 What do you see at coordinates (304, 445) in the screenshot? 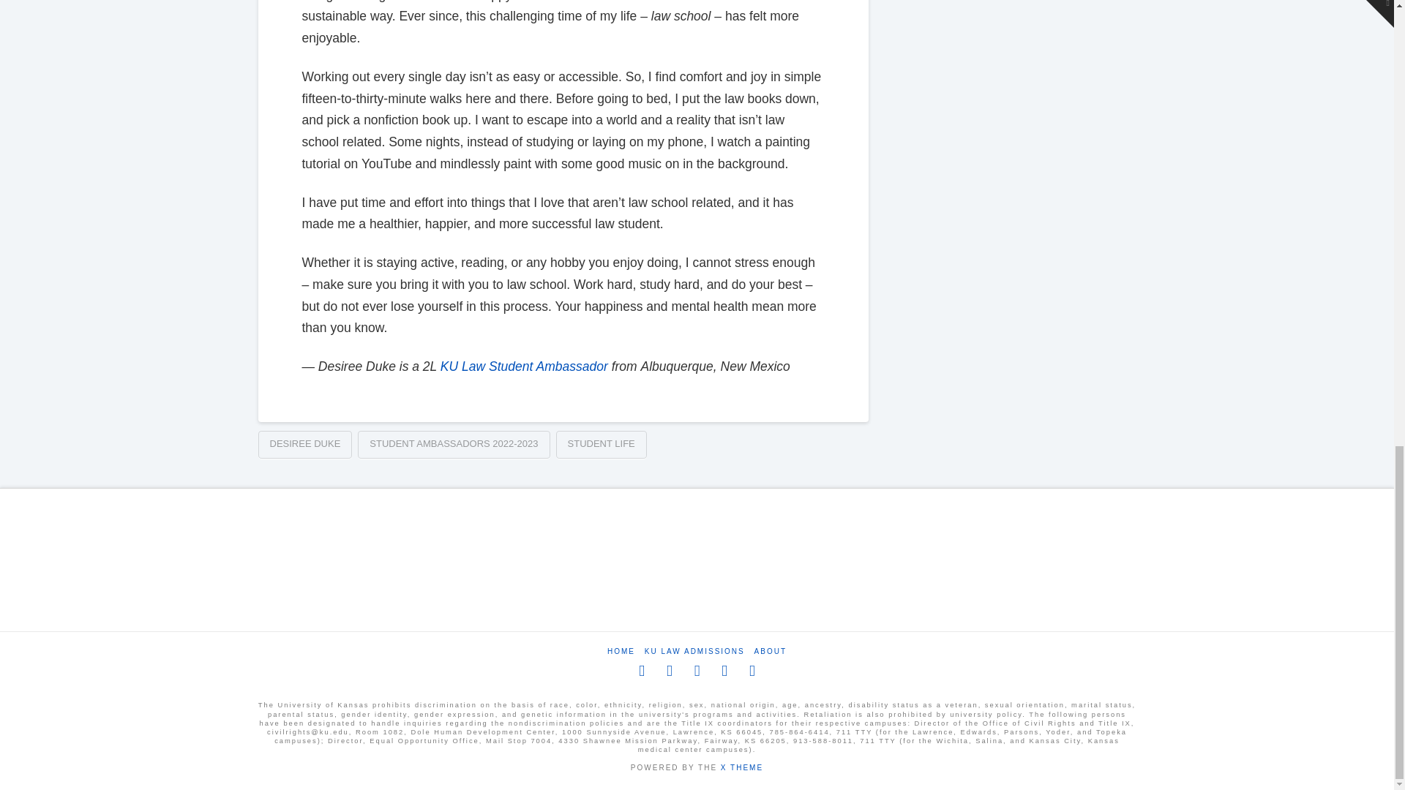
I see `DESIREE DUKE` at bounding box center [304, 445].